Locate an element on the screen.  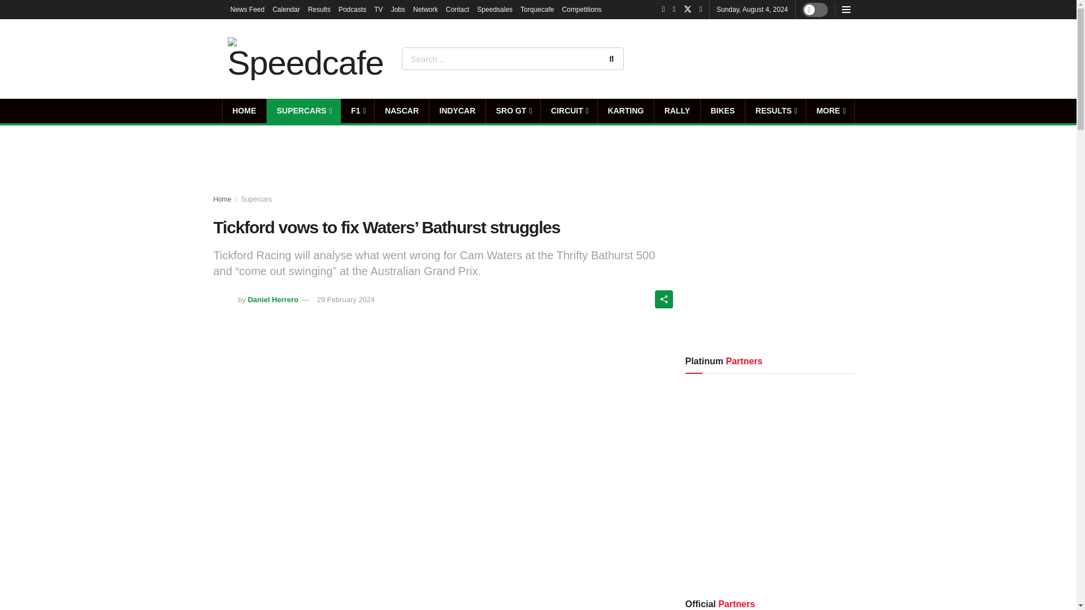
News Feed is located at coordinates (248, 9).